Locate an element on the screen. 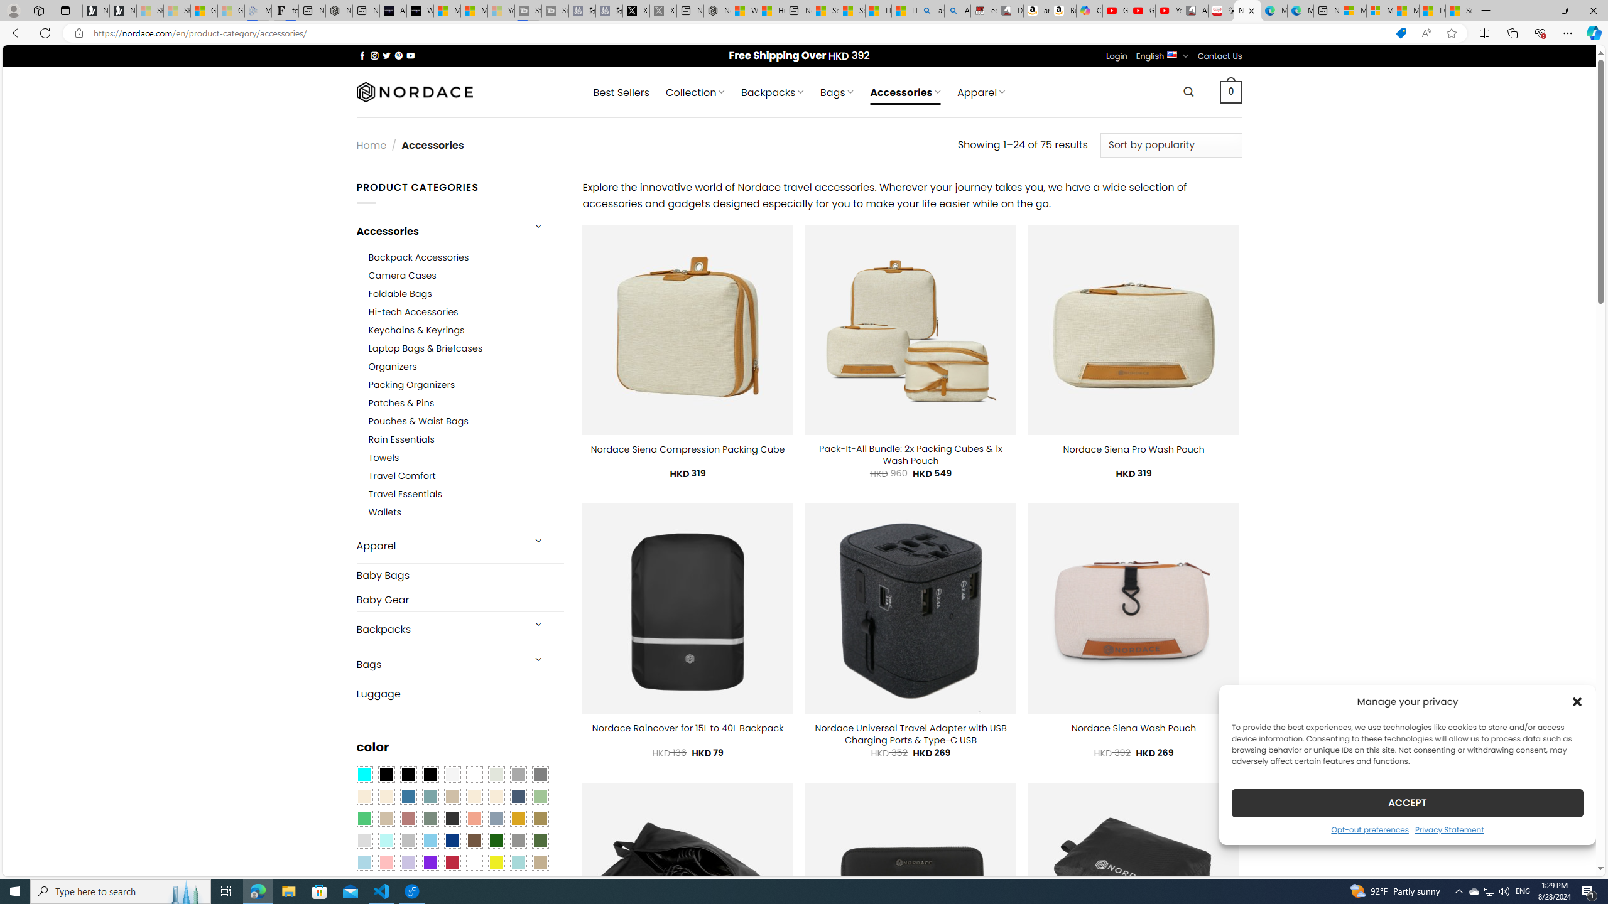 This screenshot has width=1608, height=904. Wildlife - MSN is located at coordinates (744, 11).